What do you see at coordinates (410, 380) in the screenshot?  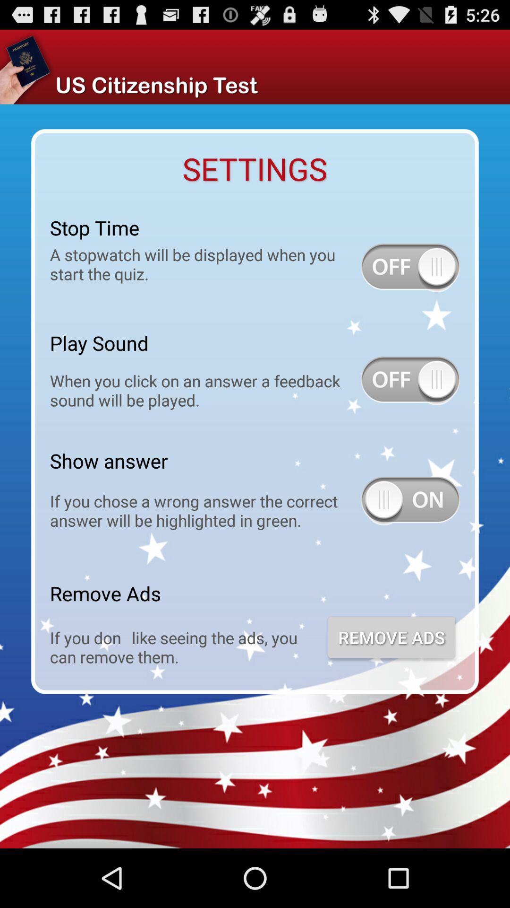 I see `toggle play sounds` at bounding box center [410, 380].